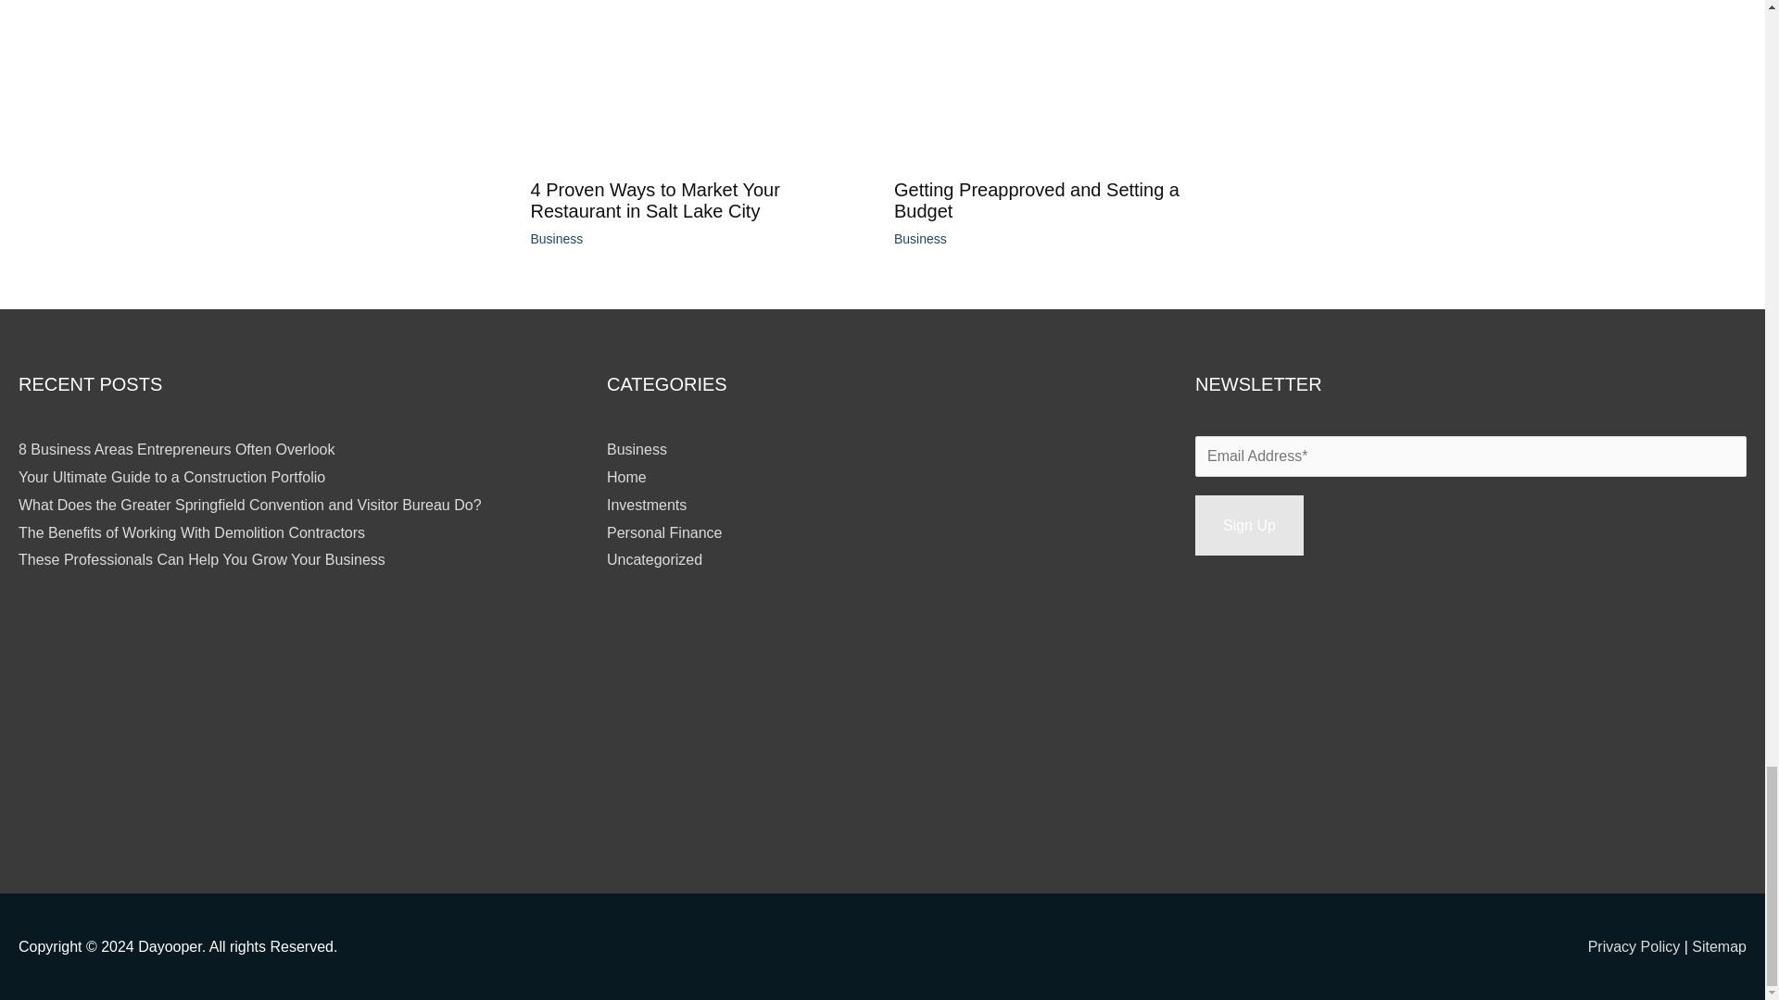  What do you see at coordinates (171, 476) in the screenshot?
I see `Your Ultimate Guide to a Construction Portfolio` at bounding box center [171, 476].